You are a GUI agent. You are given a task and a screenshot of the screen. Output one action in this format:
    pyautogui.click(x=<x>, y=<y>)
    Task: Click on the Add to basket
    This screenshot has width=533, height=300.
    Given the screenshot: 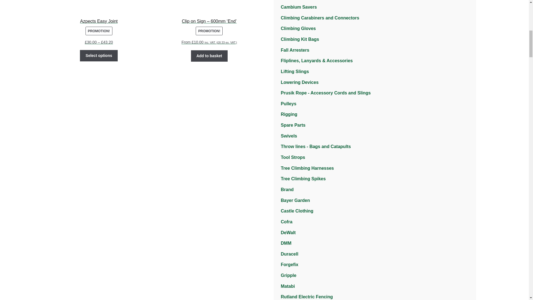 What is the action you would take?
    pyautogui.click(x=209, y=56)
    